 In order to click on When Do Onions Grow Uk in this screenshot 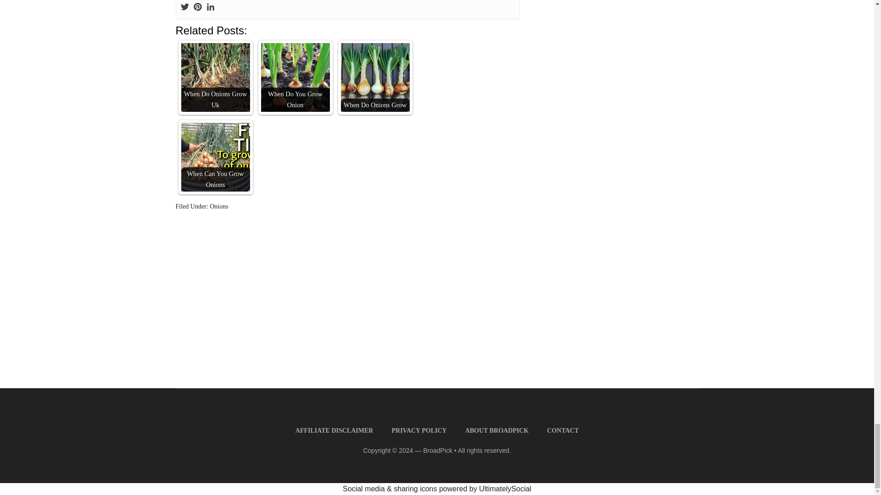, I will do `click(215, 77)`.